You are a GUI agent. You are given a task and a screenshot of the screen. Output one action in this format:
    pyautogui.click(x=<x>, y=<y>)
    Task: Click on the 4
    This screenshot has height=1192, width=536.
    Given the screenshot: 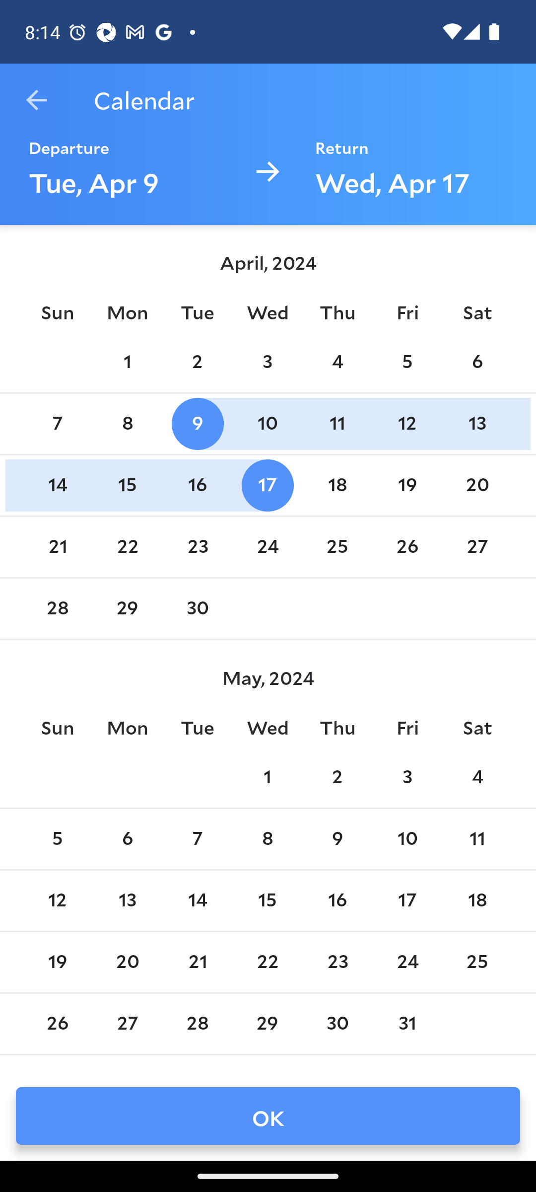 What is the action you would take?
    pyautogui.click(x=477, y=777)
    